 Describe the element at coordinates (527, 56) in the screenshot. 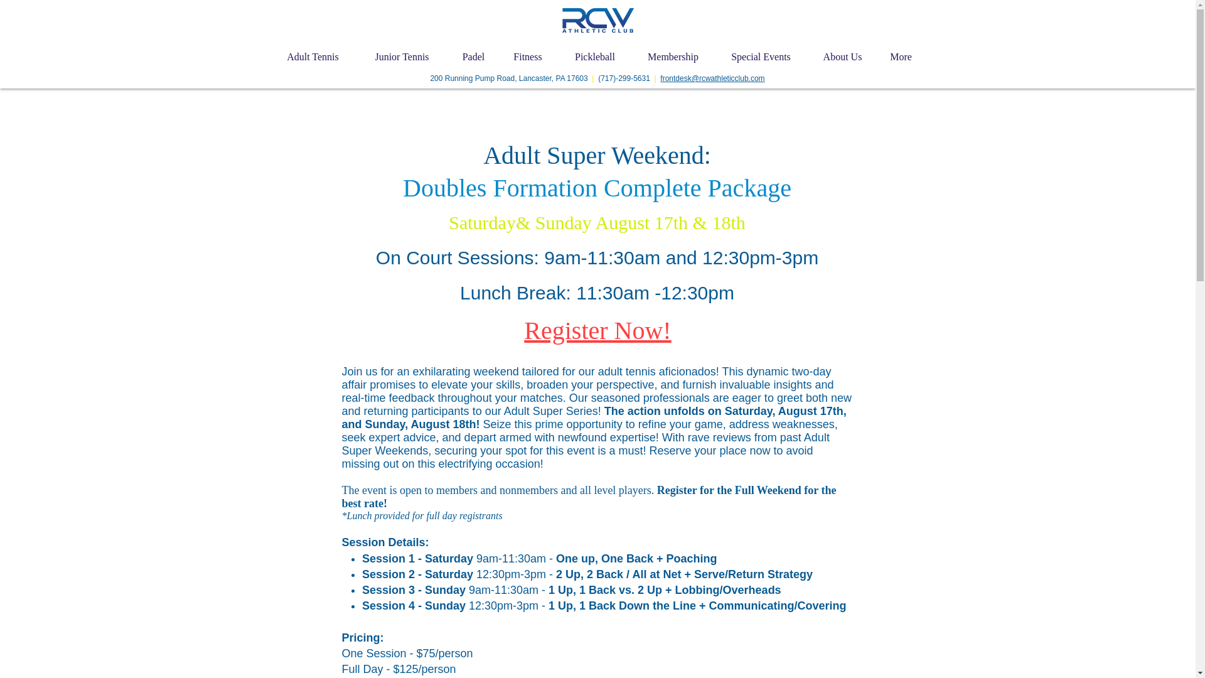

I see `Fitness` at that location.